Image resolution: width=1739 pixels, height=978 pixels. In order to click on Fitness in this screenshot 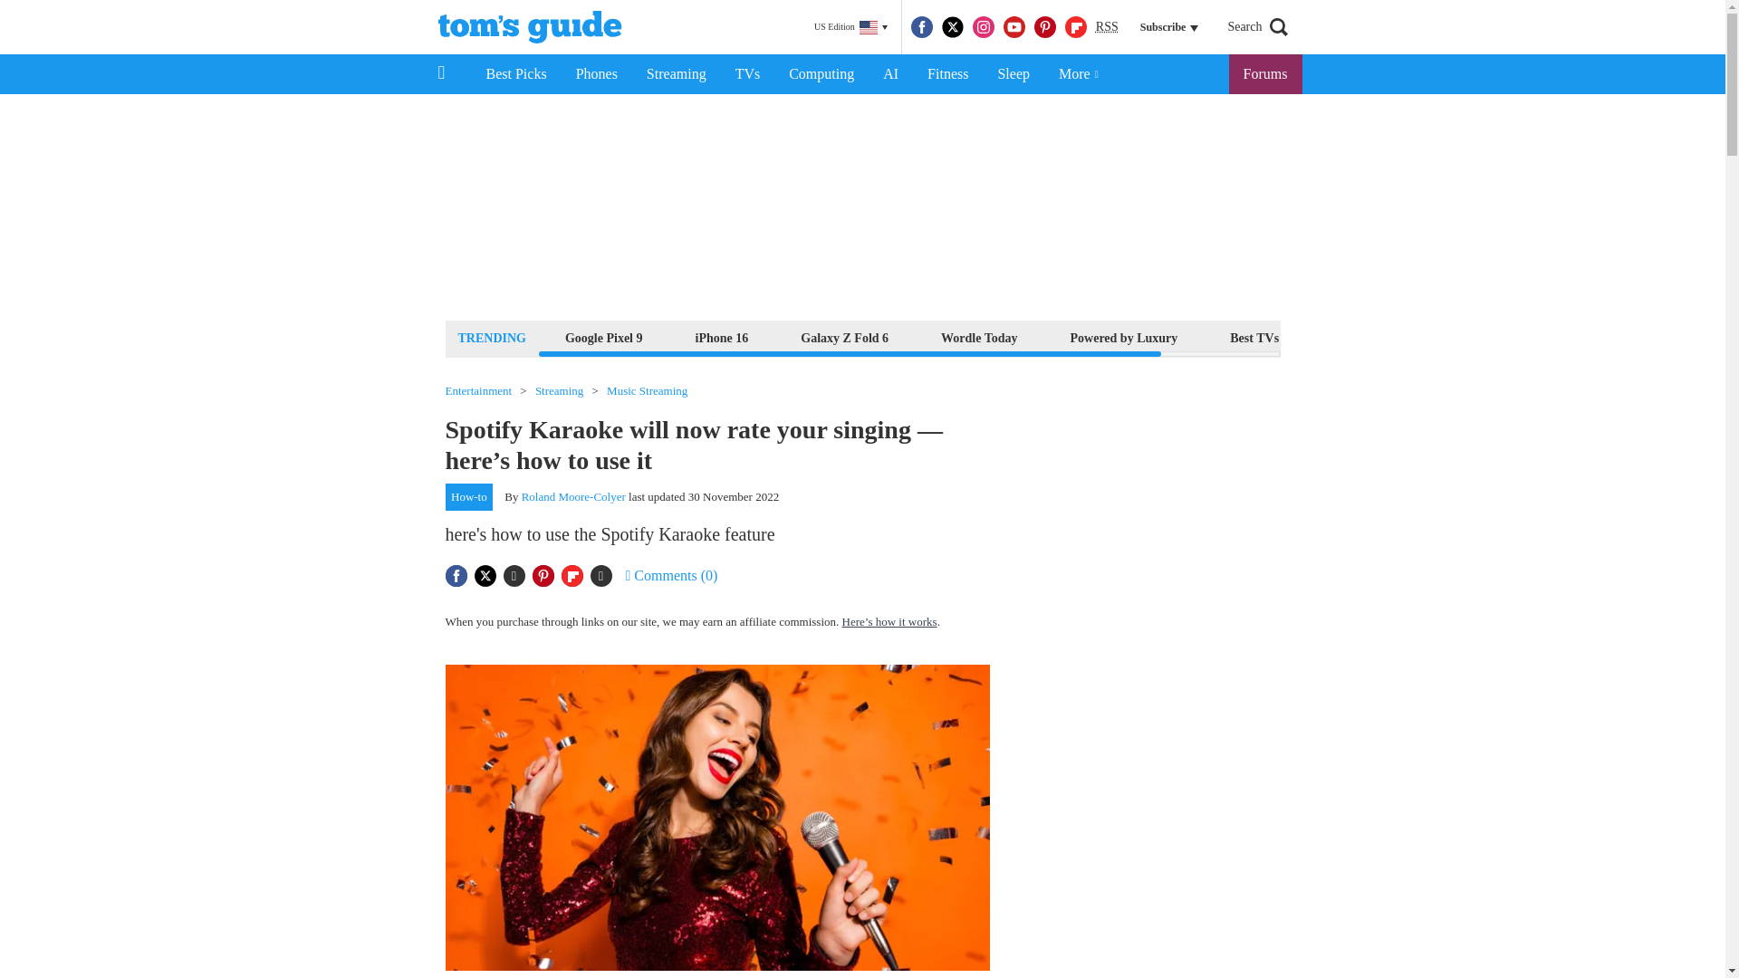, I will do `click(947, 74)`.